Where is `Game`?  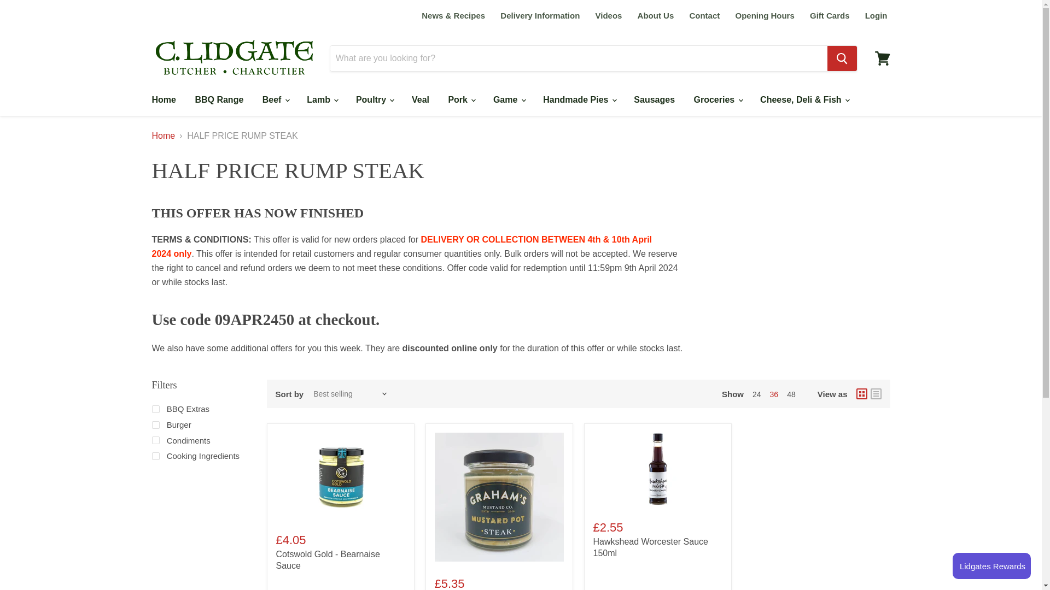
Game is located at coordinates (509, 100).